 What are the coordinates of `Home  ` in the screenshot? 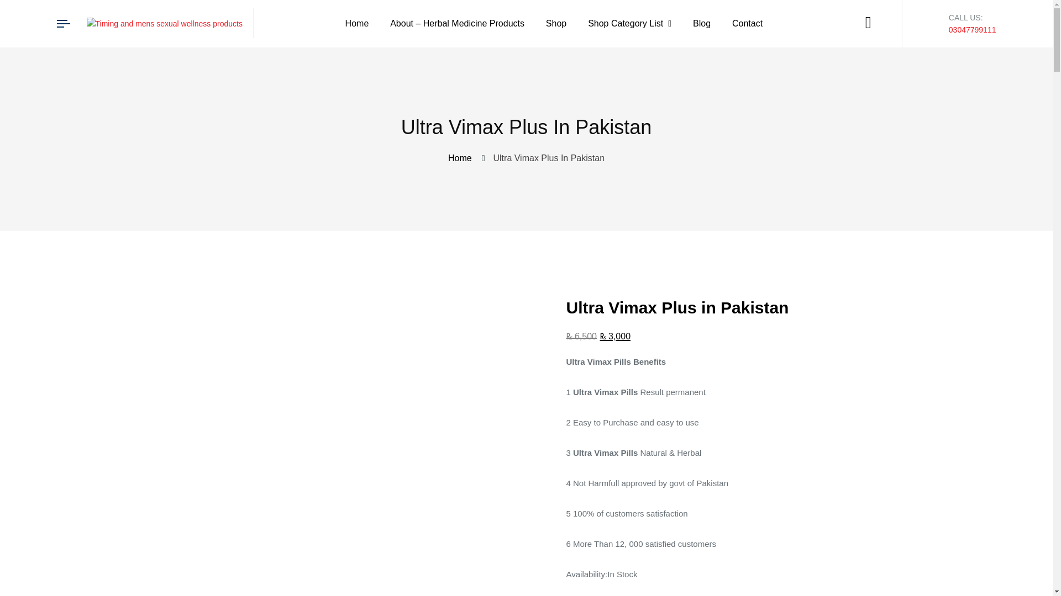 It's located at (462, 158).